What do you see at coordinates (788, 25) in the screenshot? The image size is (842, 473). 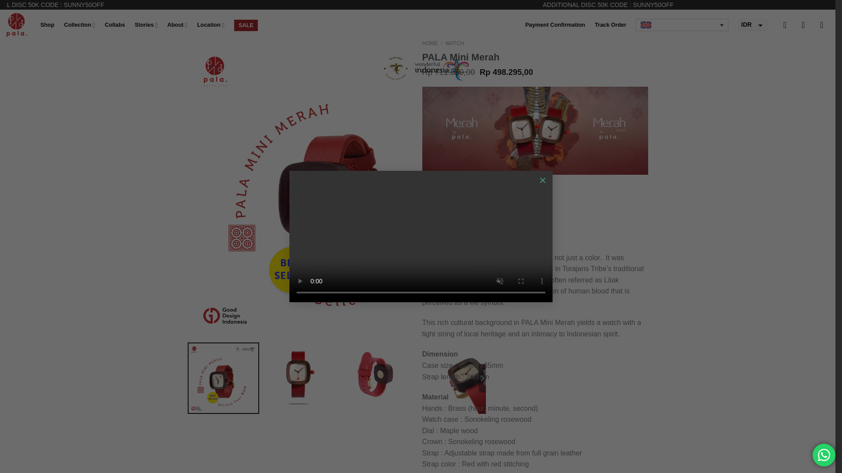 I see `Cart` at bounding box center [788, 25].